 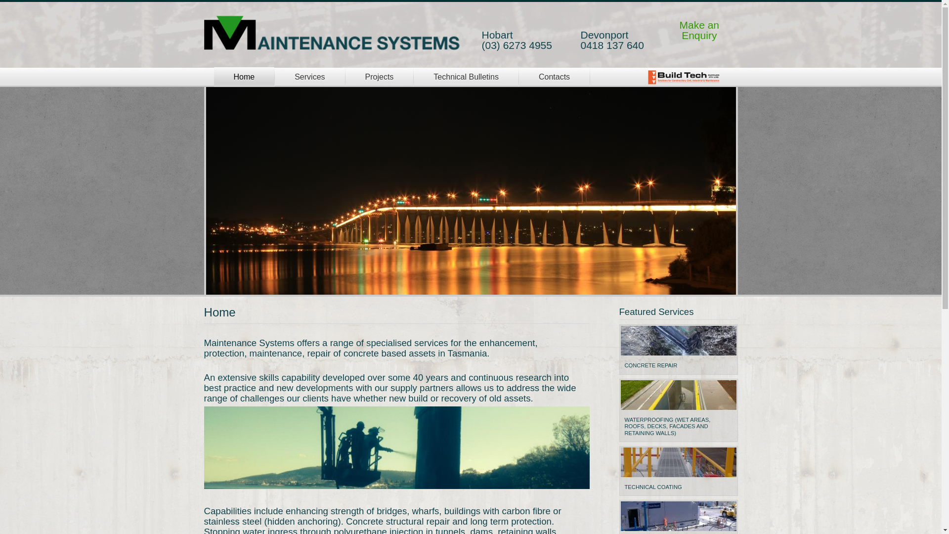 What do you see at coordinates (555, 77) in the screenshot?
I see `Contacts` at bounding box center [555, 77].